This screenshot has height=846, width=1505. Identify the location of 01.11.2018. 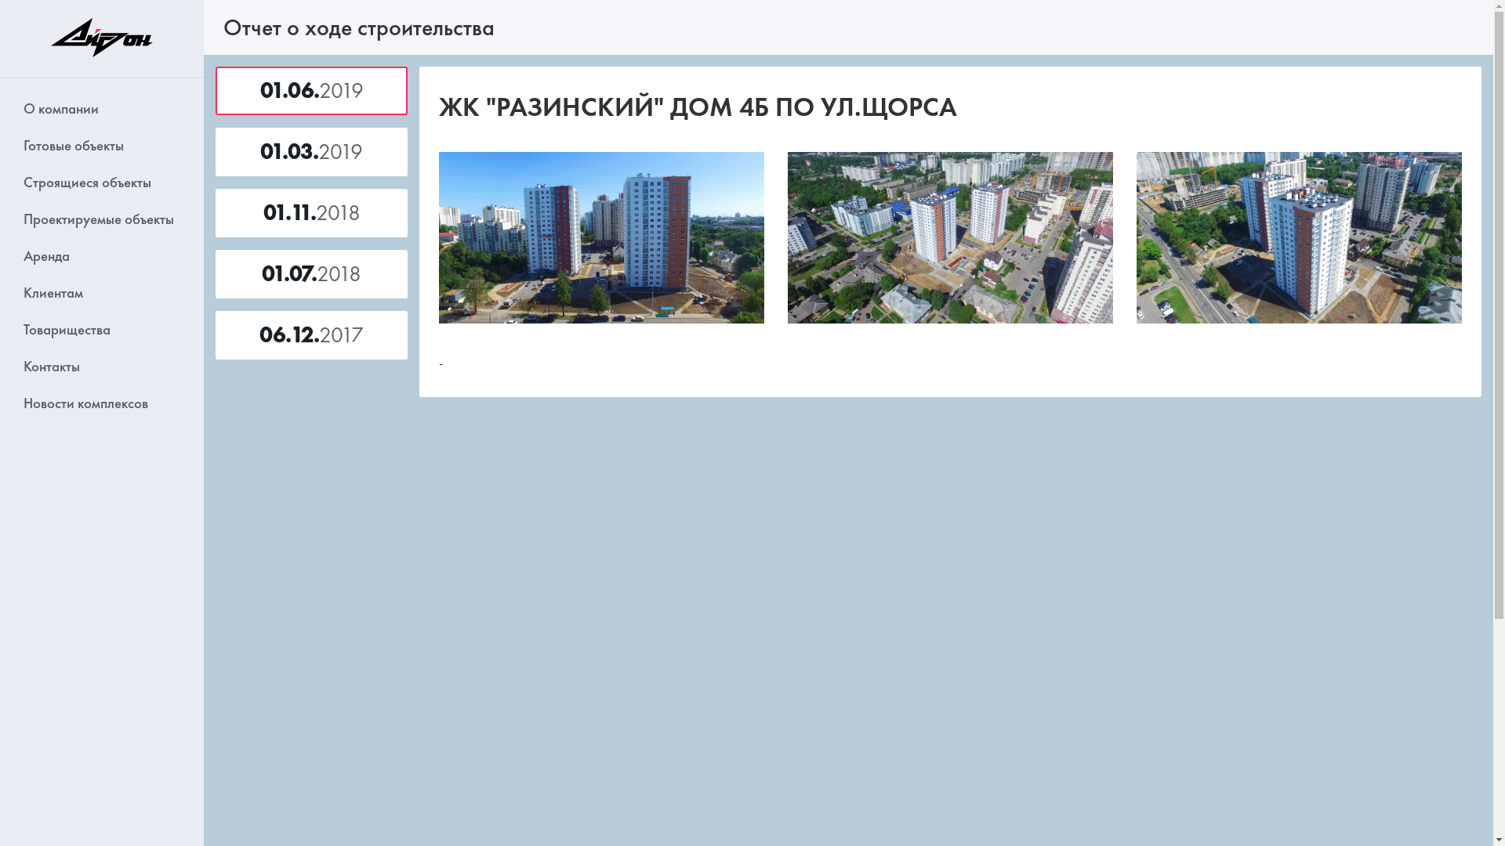
(312, 213).